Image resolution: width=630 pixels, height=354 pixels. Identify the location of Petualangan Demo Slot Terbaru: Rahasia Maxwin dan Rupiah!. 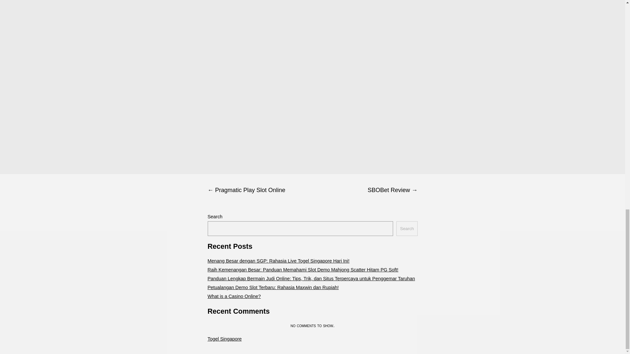
(273, 287).